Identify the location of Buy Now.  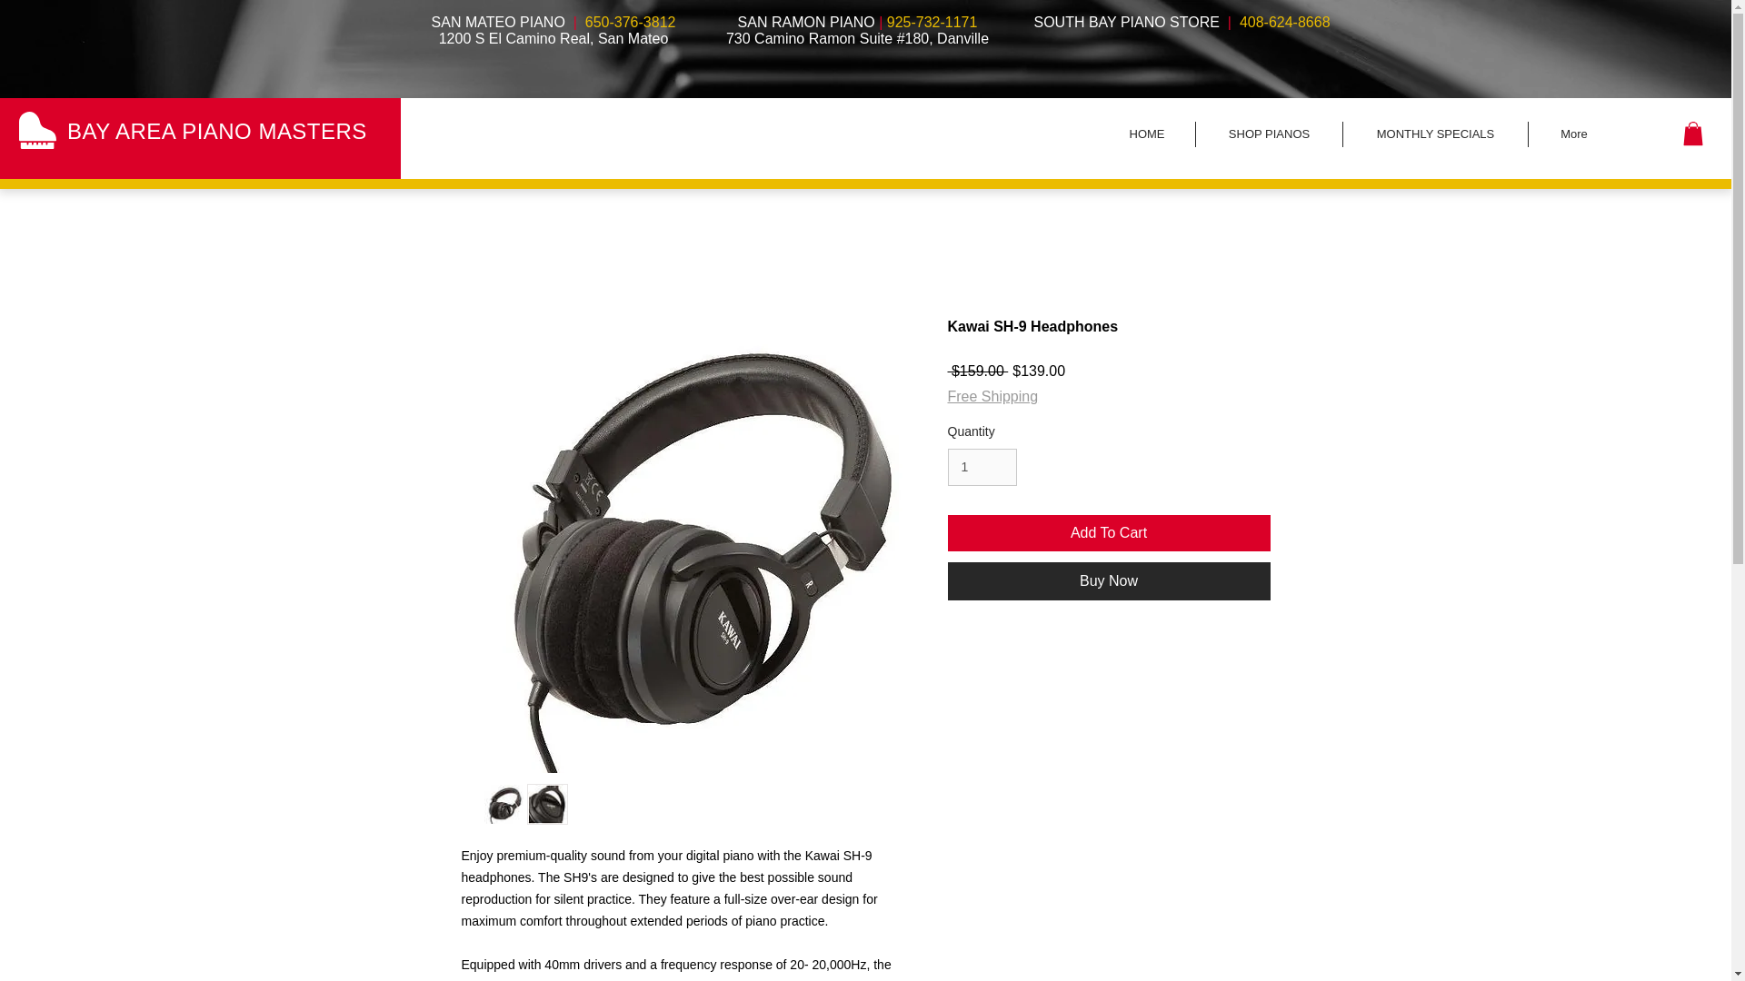
(1109, 580).